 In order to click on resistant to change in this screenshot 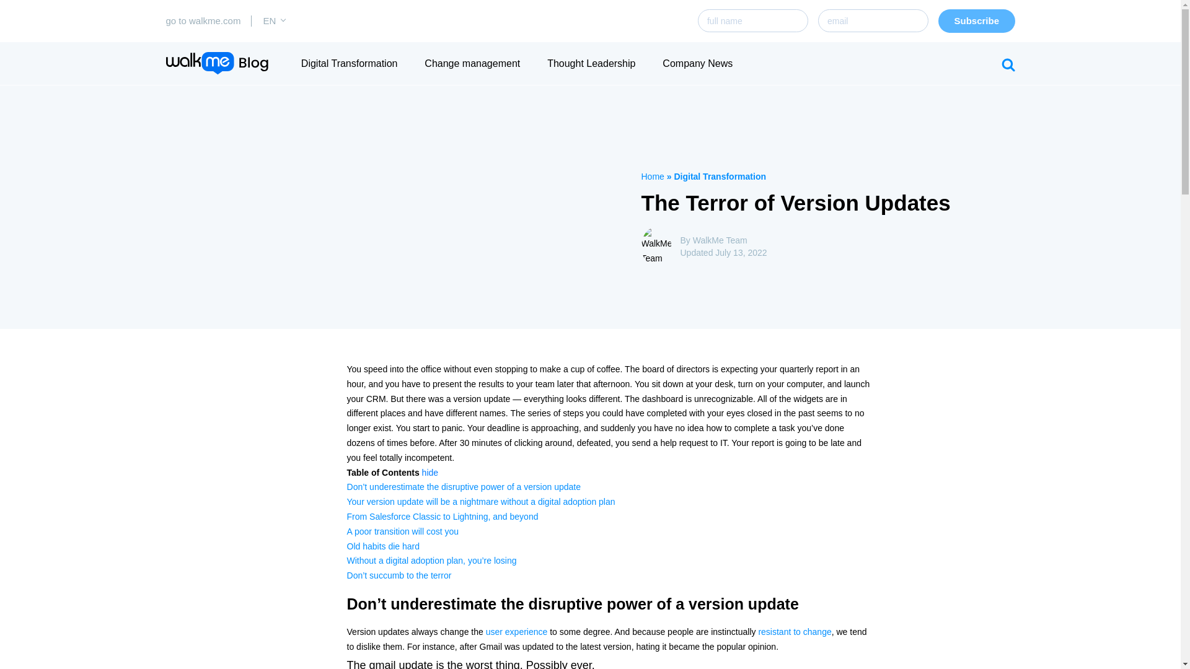, I will do `click(795, 632)`.